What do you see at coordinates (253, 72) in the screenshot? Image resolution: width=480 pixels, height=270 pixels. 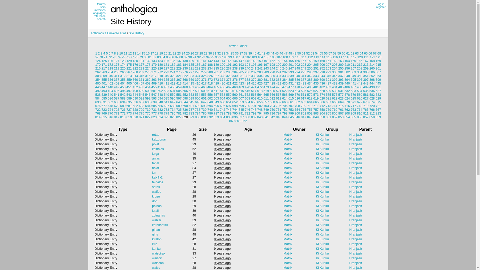 I see `287` at bounding box center [253, 72].